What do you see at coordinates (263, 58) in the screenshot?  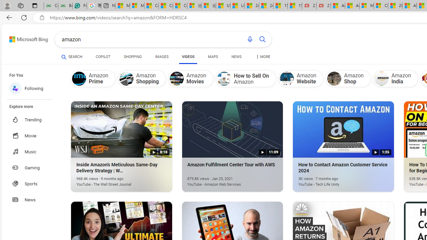 I see `MORE` at bounding box center [263, 58].